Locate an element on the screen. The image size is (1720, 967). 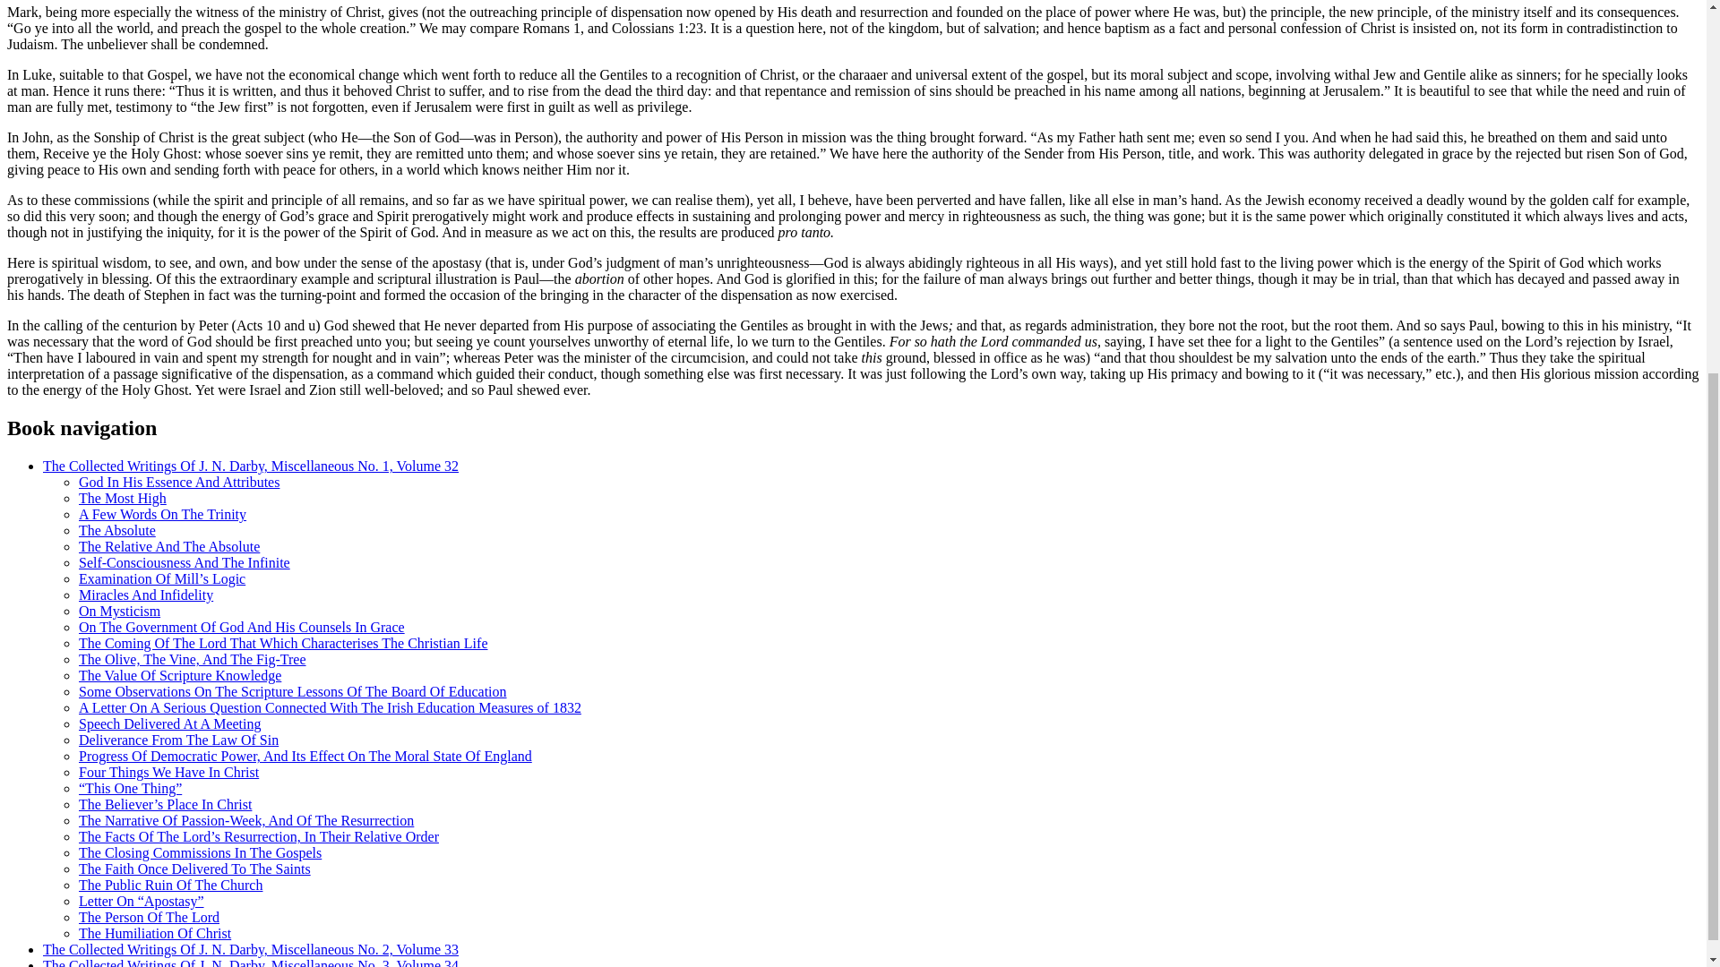
The Most High is located at coordinates (123, 498).